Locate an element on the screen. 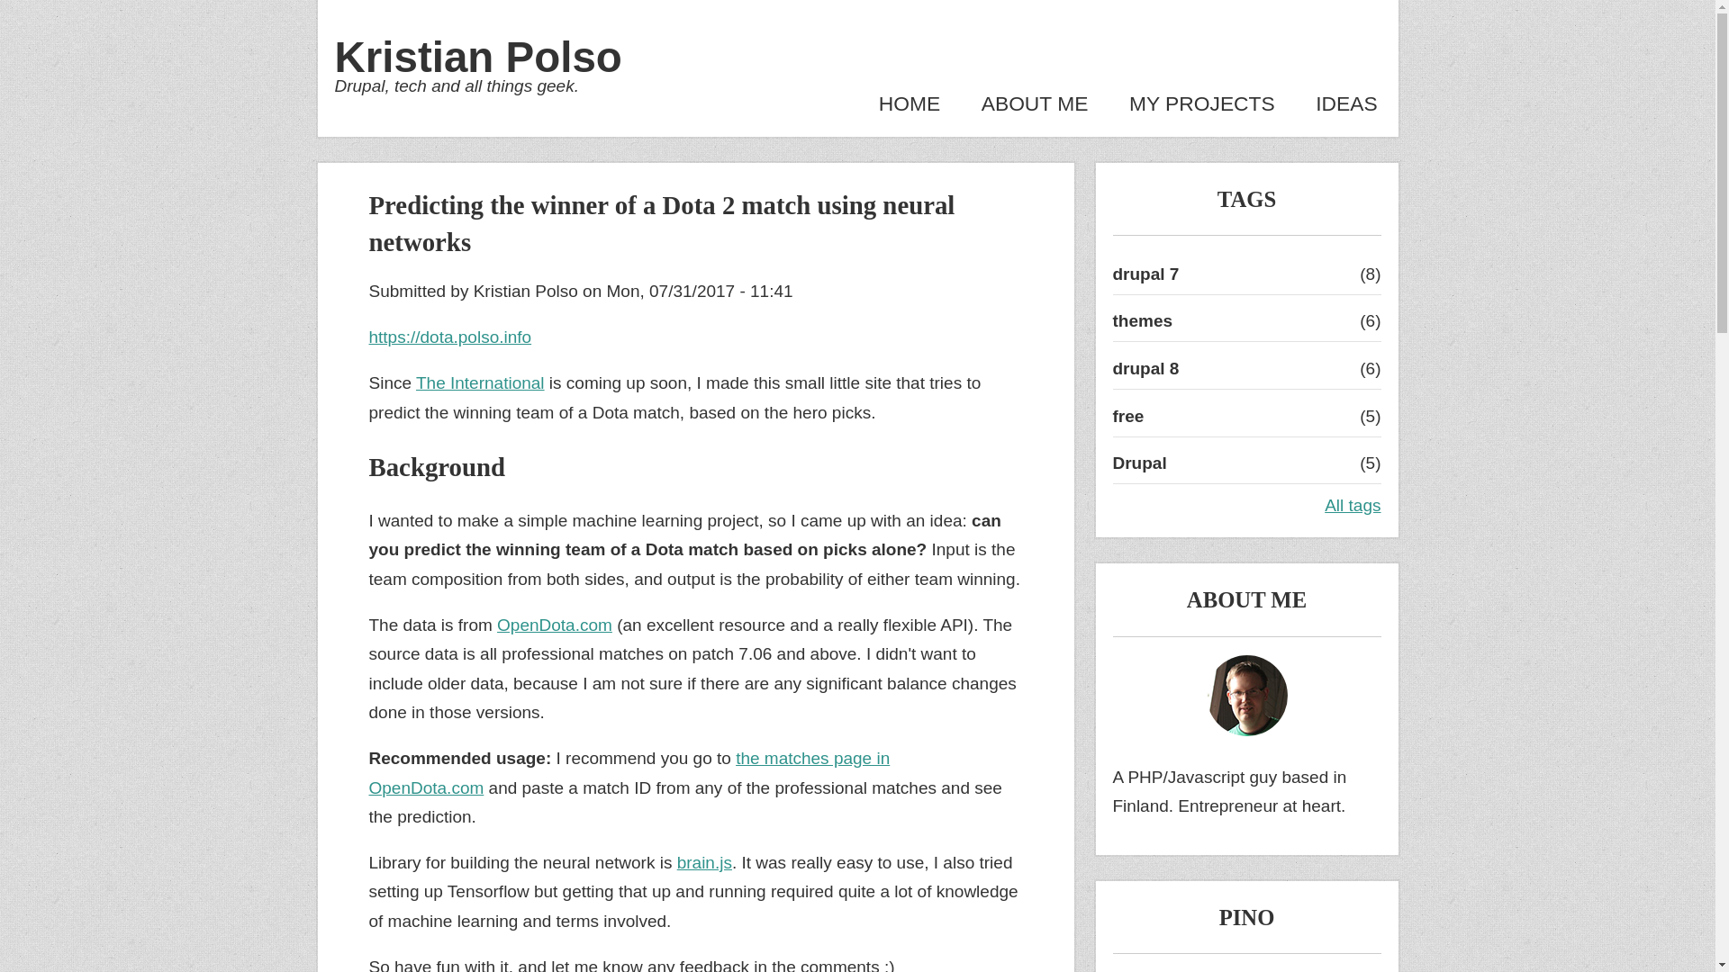 This screenshot has width=1729, height=972. Return to the Kristian Polso home page is located at coordinates (479, 56).